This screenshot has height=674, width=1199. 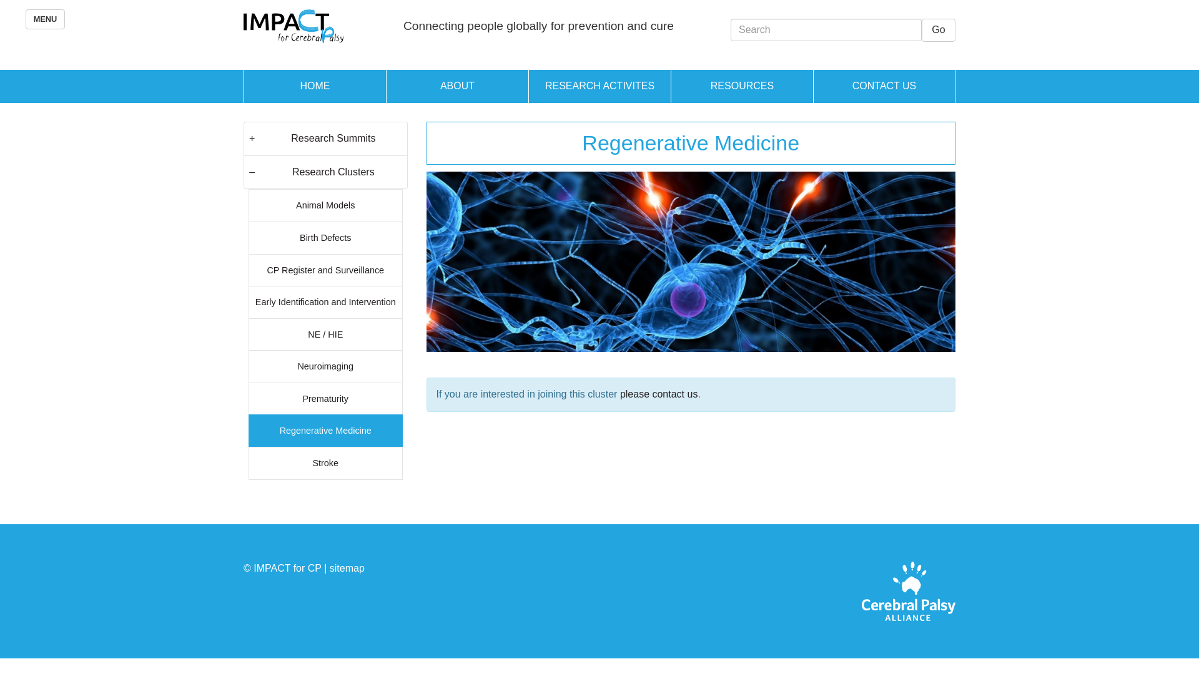 What do you see at coordinates (326, 335) in the screenshot?
I see `NE / HIE` at bounding box center [326, 335].